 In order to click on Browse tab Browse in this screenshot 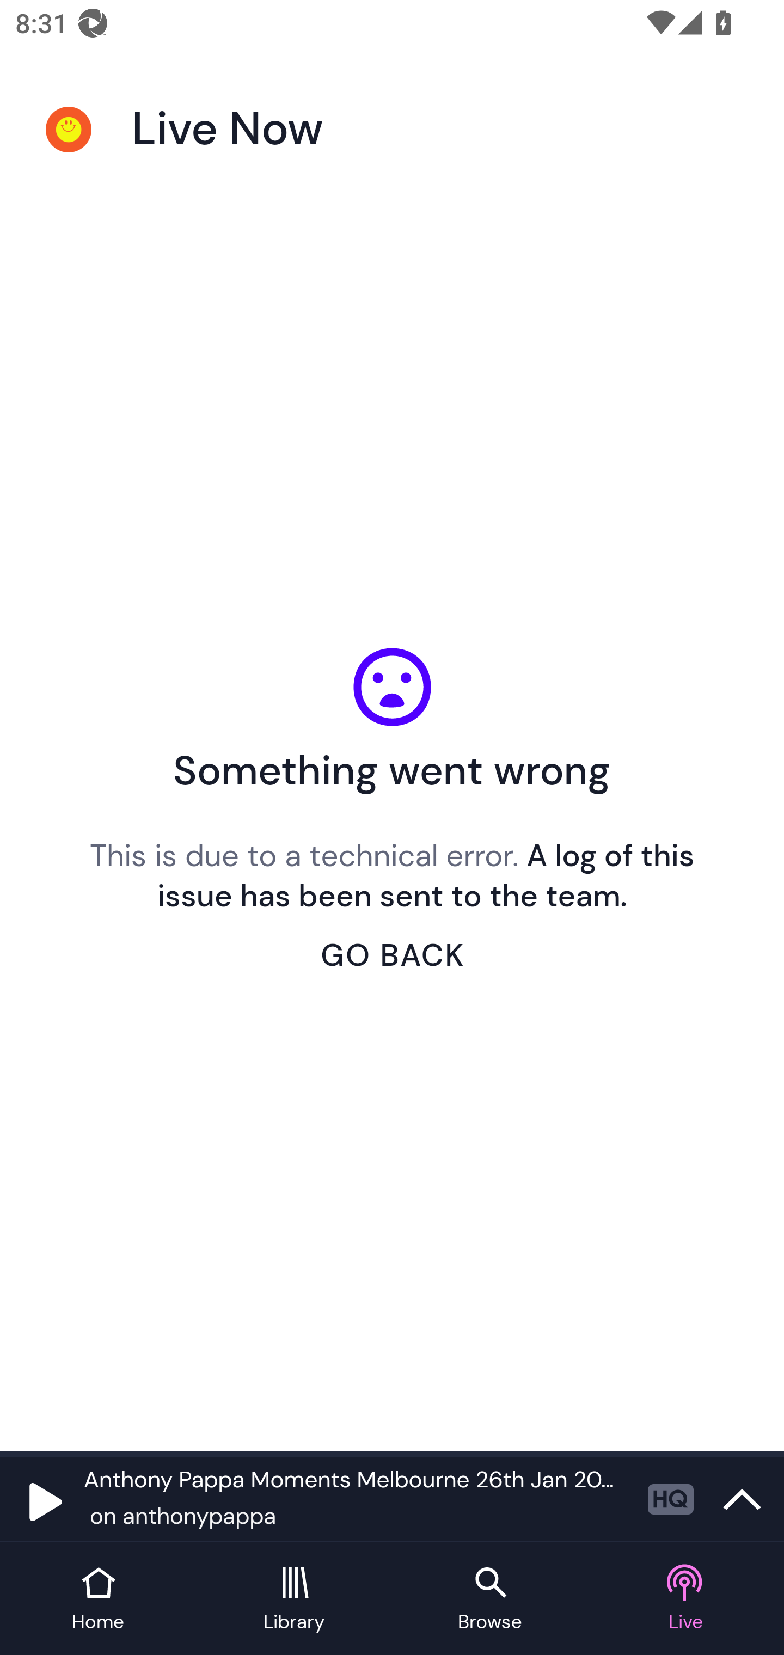, I will do `click(490, 1599)`.